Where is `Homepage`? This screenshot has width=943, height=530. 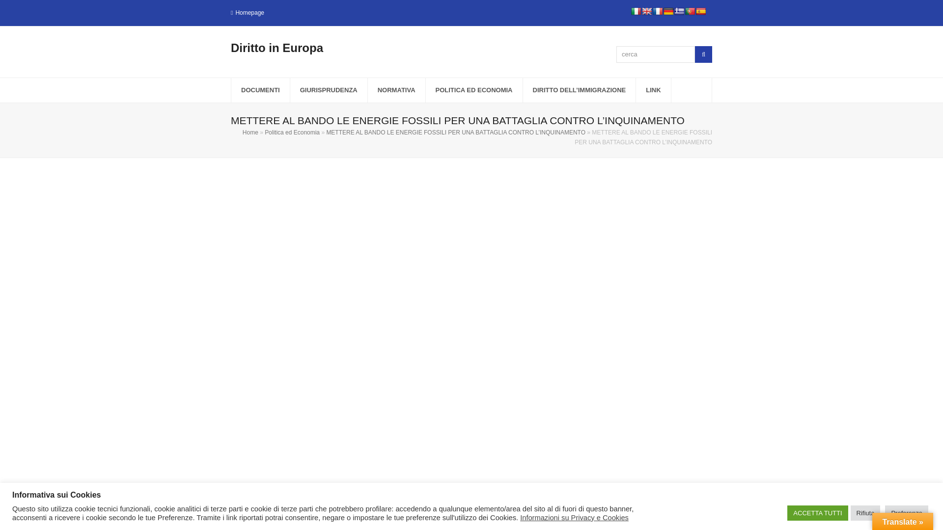
Homepage is located at coordinates (401, 514).